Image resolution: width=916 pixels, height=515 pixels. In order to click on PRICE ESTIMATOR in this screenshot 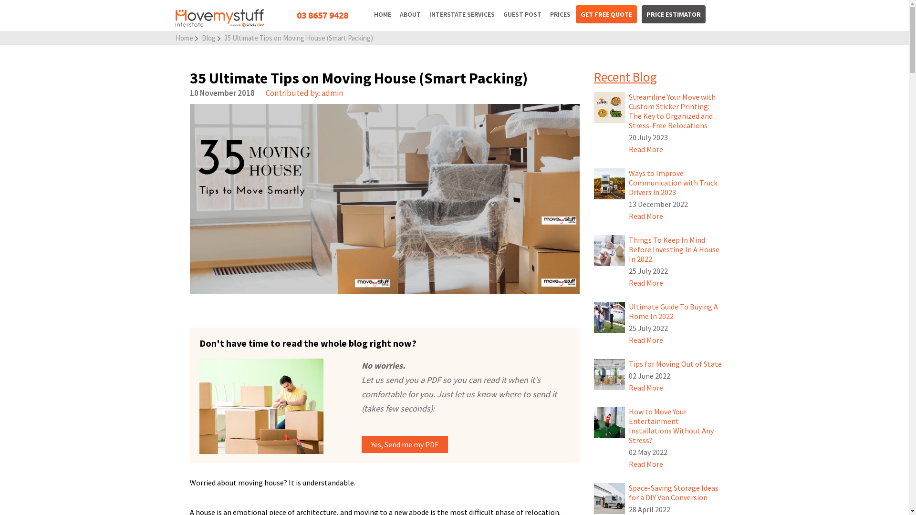, I will do `click(674, 14)`.